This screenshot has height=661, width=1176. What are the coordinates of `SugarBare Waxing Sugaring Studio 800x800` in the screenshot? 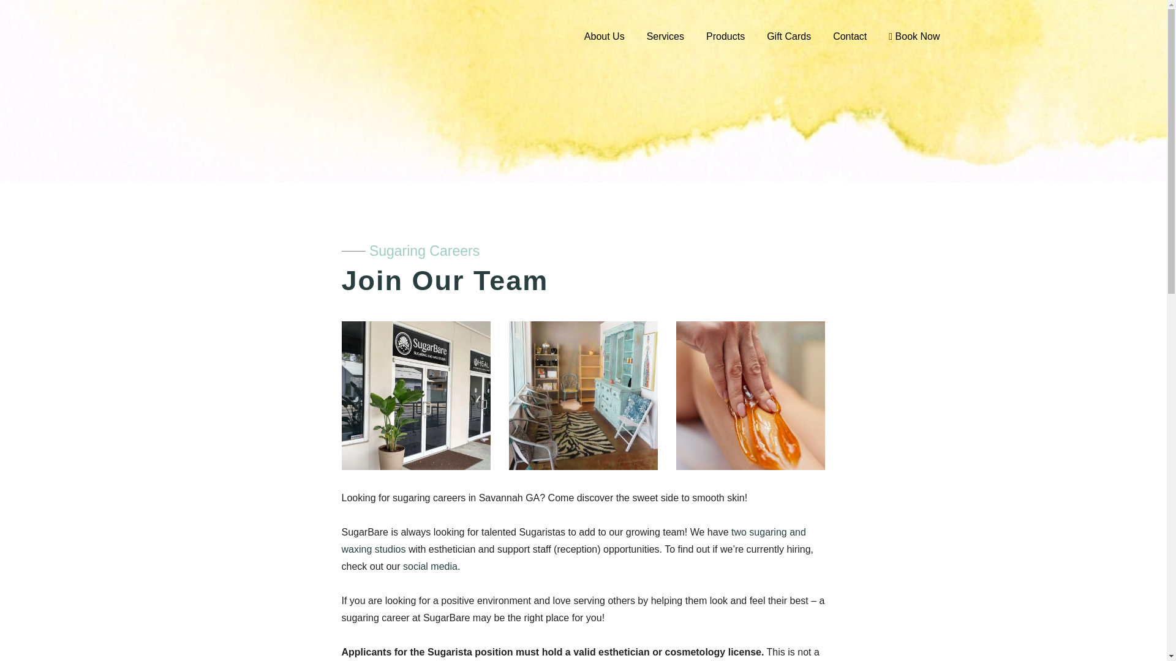 It's located at (583, 395).